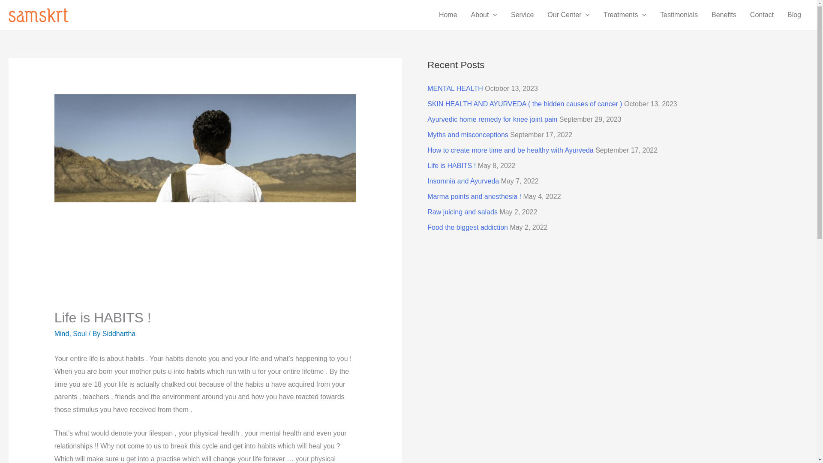  Describe the element at coordinates (568, 15) in the screenshot. I see `Our Center` at that location.